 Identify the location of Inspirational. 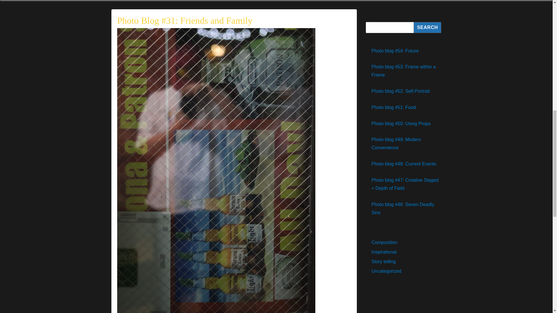
(384, 252).